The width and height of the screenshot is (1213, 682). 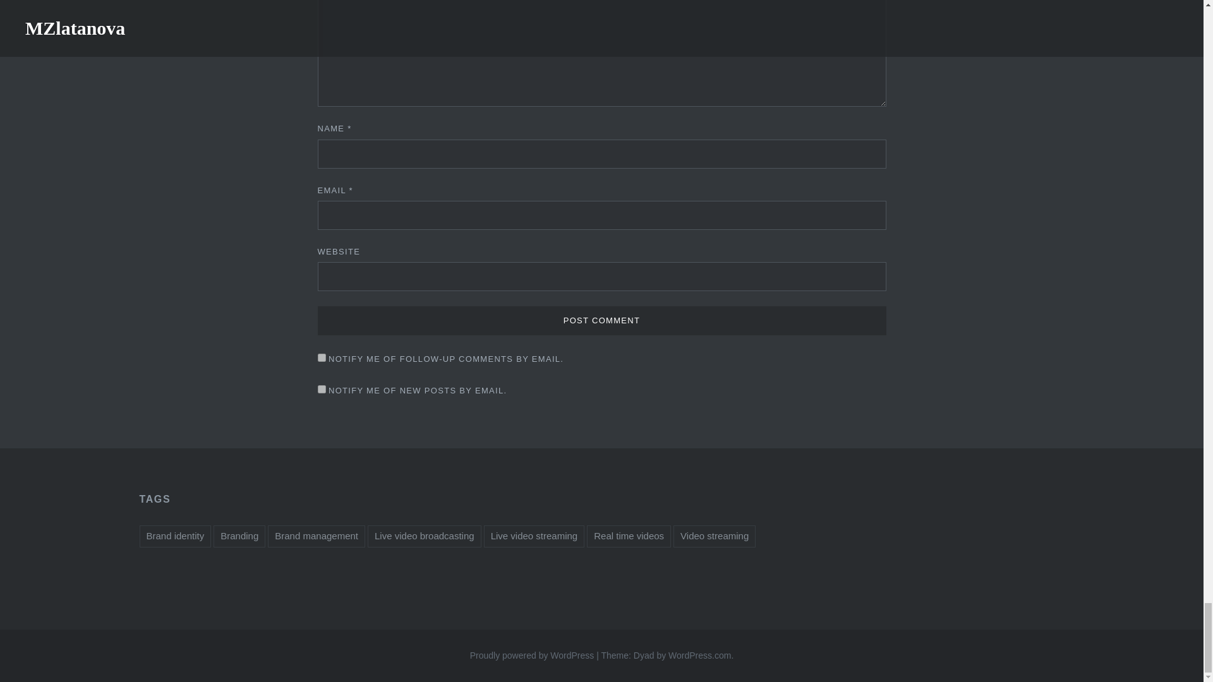 What do you see at coordinates (629, 536) in the screenshot?
I see `Real time videos` at bounding box center [629, 536].